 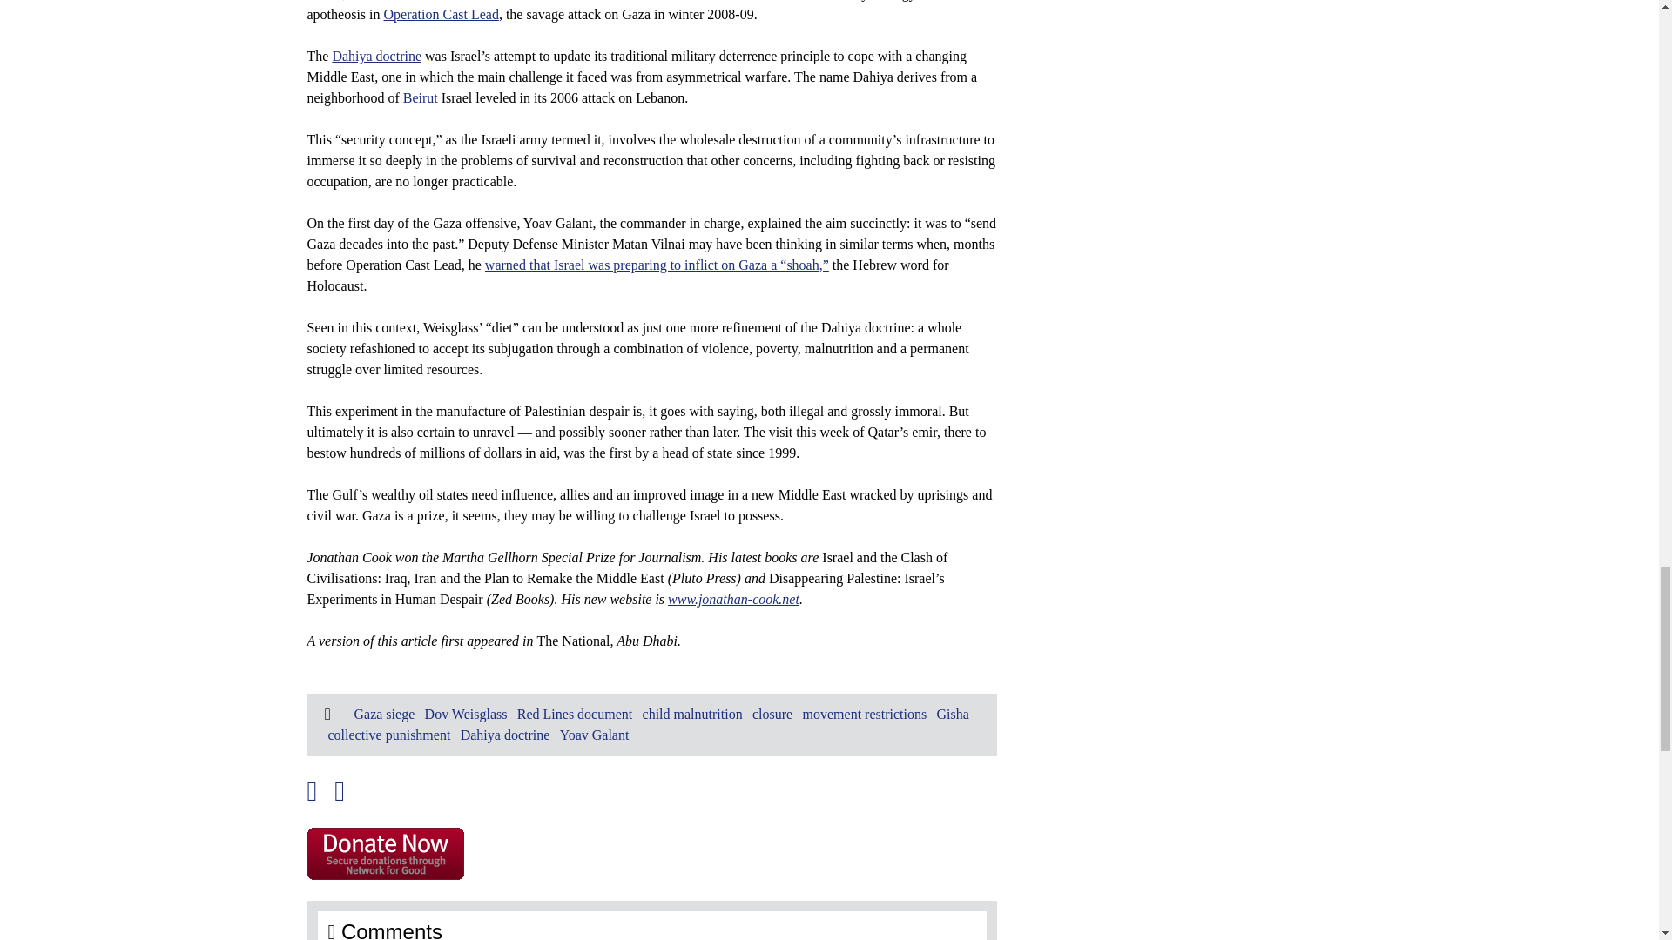 What do you see at coordinates (691, 714) in the screenshot?
I see `child malnutrition` at bounding box center [691, 714].